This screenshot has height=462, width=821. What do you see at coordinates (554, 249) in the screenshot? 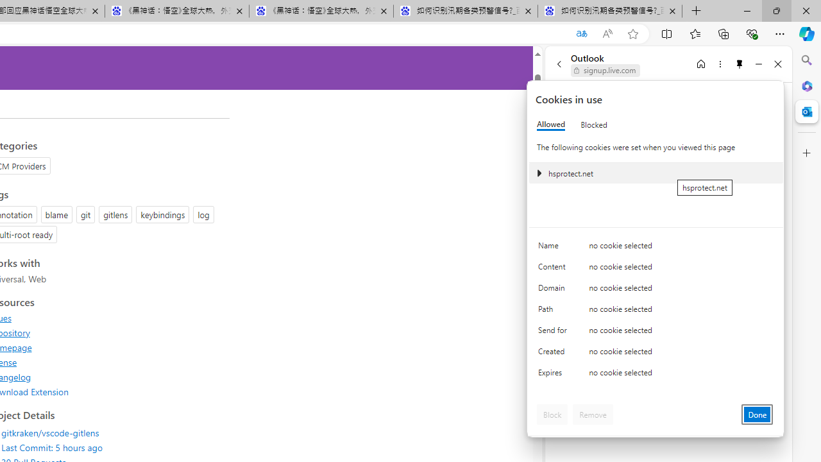
I see `Name` at bounding box center [554, 249].